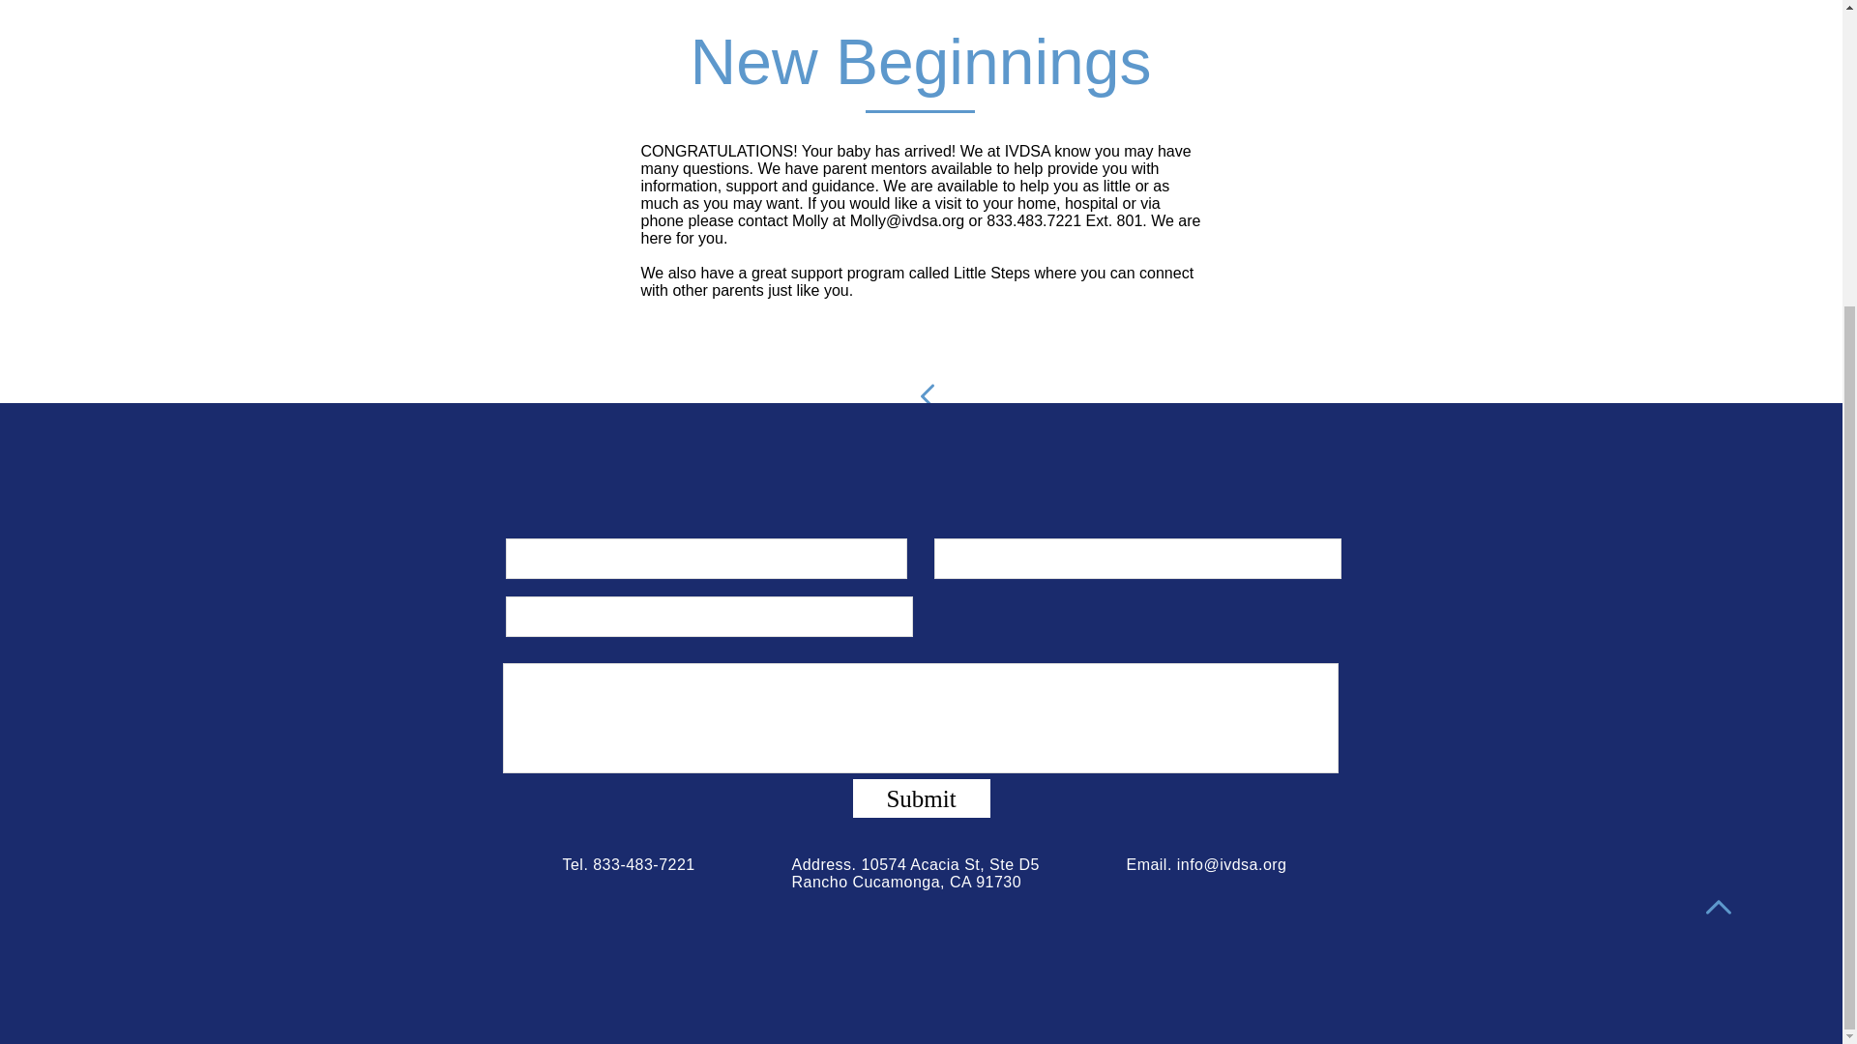 This screenshot has width=1857, height=1044. I want to click on Submit, so click(921, 797).